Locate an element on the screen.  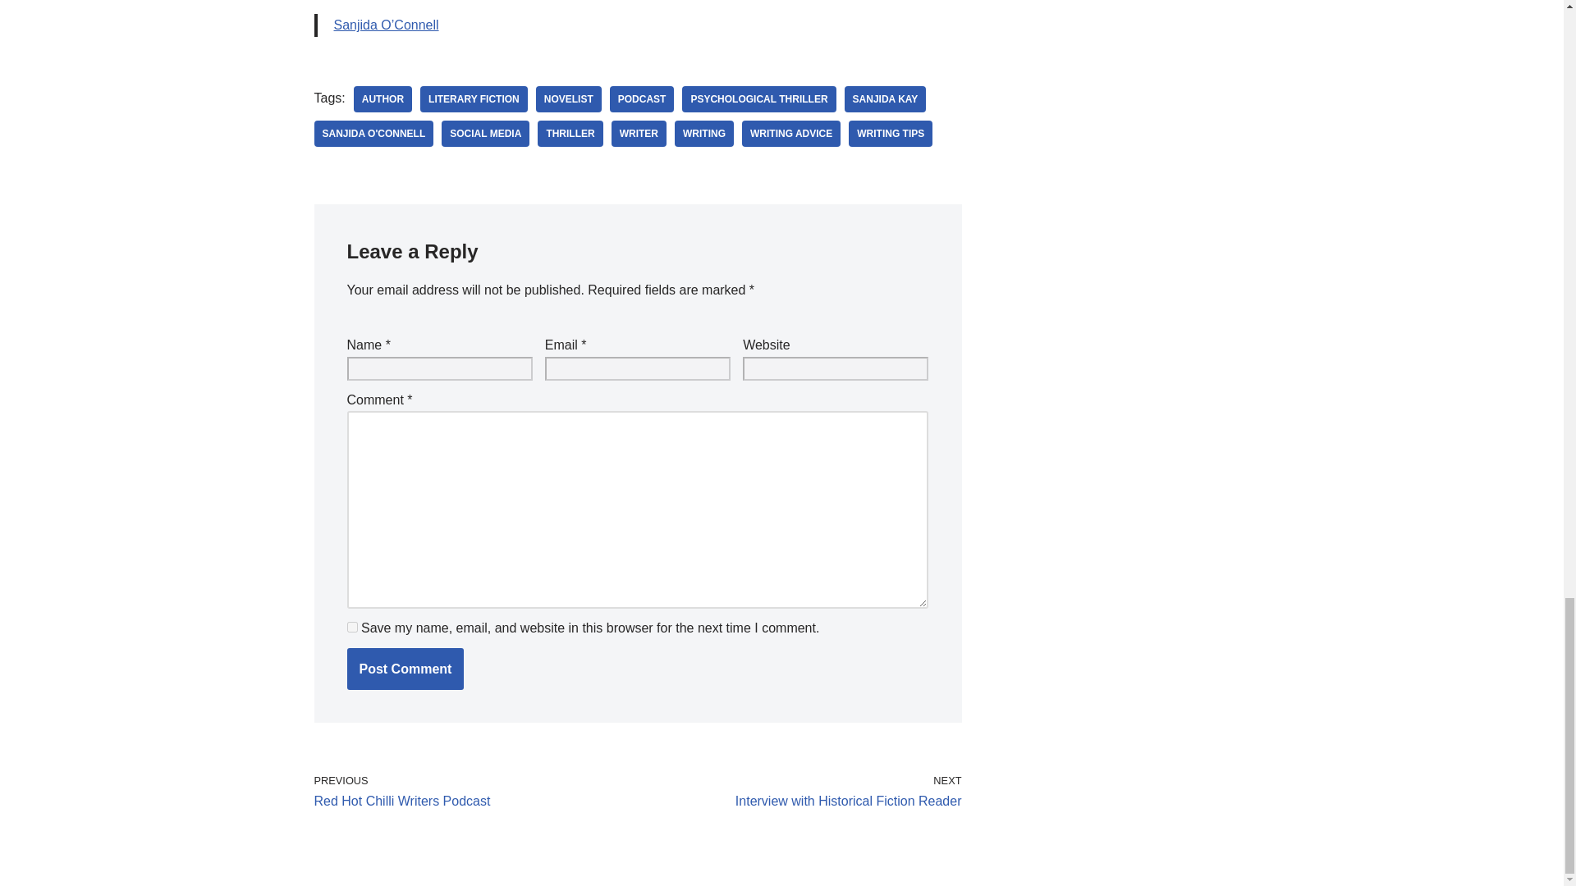
Psychological thriller is located at coordinates (758, 98).